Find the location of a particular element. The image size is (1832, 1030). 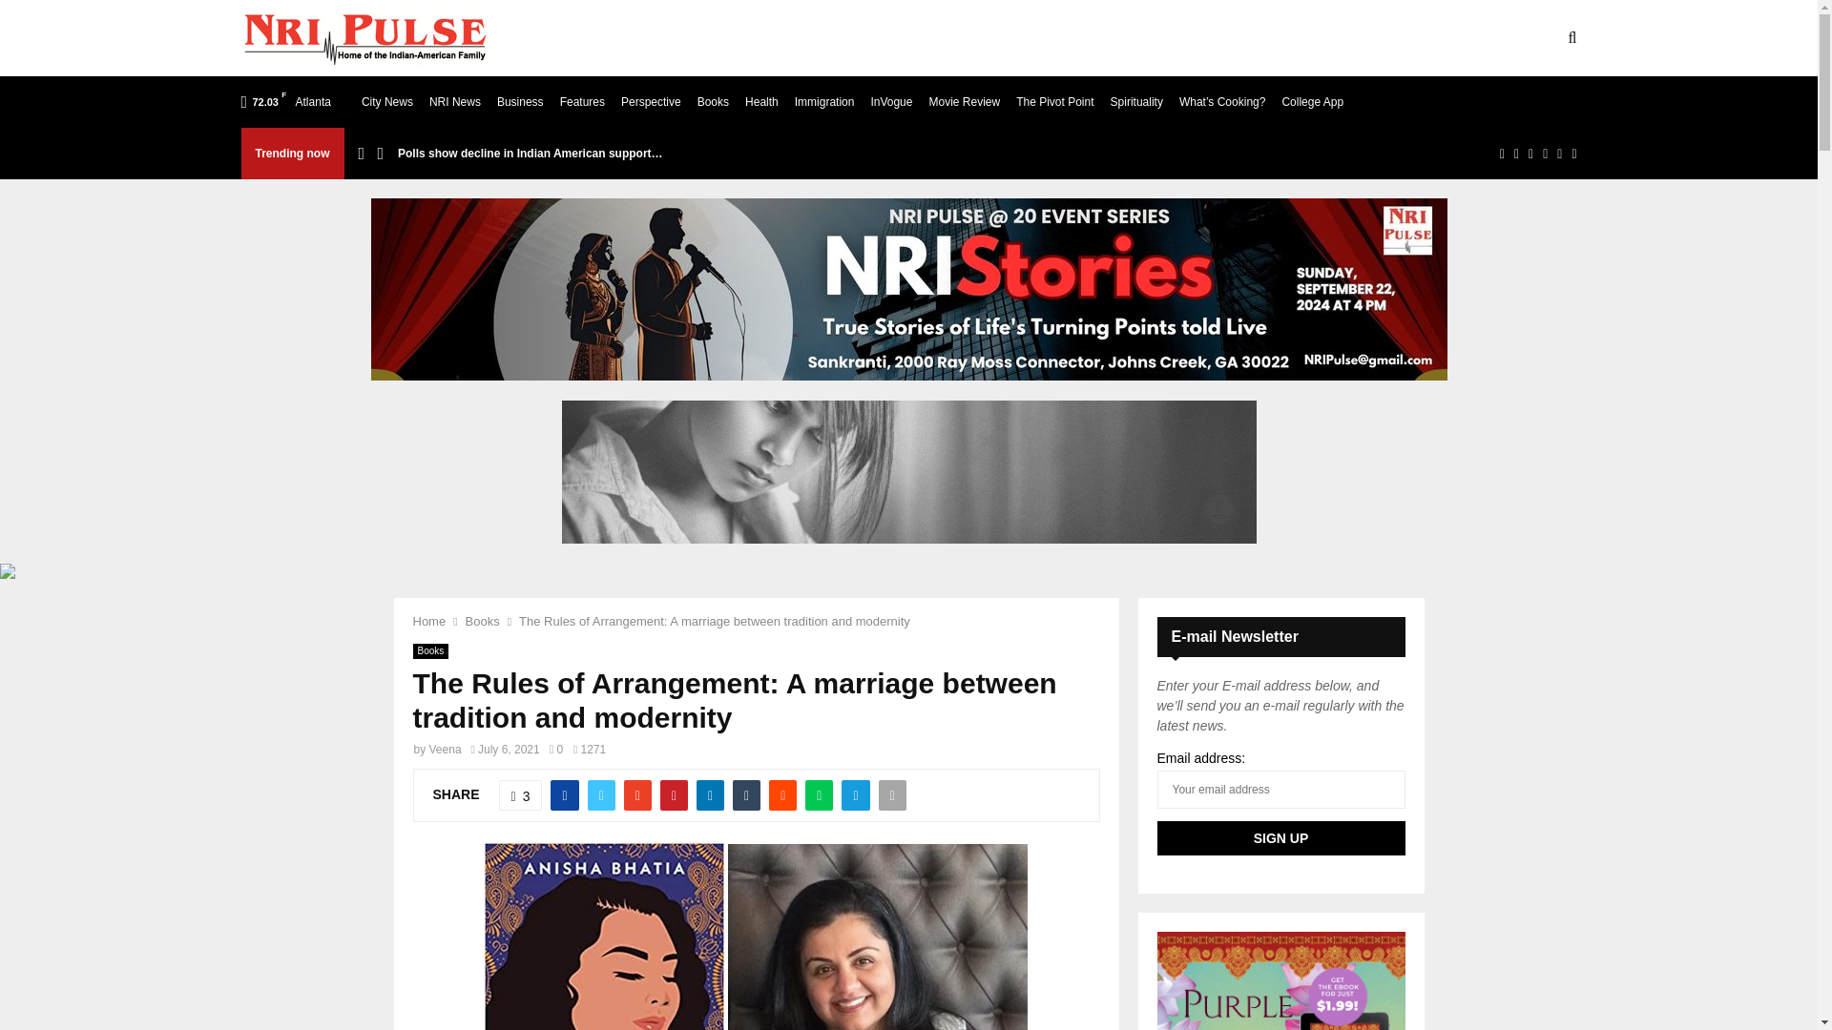

CROWDFUNDERS 2023 is located at coordinates (1189, 38).